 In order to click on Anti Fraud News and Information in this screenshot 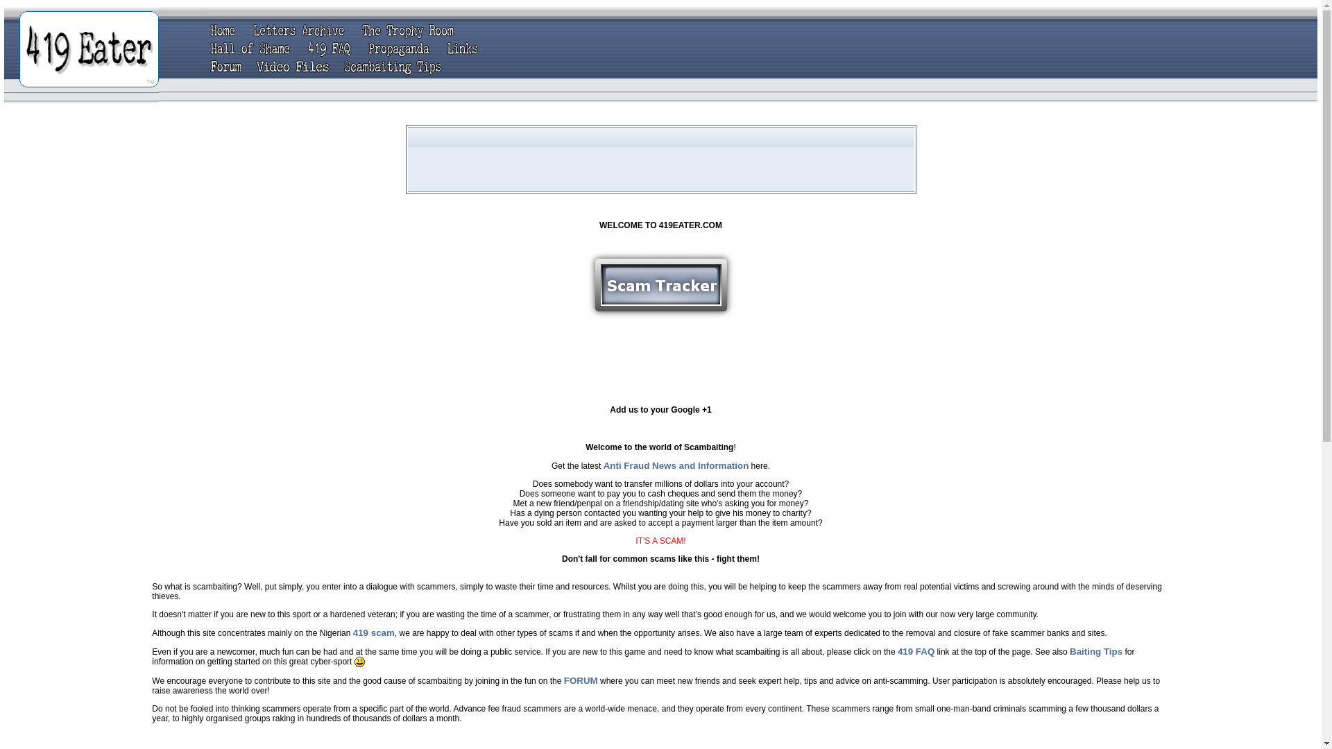, I will do `click(676, 466)`.